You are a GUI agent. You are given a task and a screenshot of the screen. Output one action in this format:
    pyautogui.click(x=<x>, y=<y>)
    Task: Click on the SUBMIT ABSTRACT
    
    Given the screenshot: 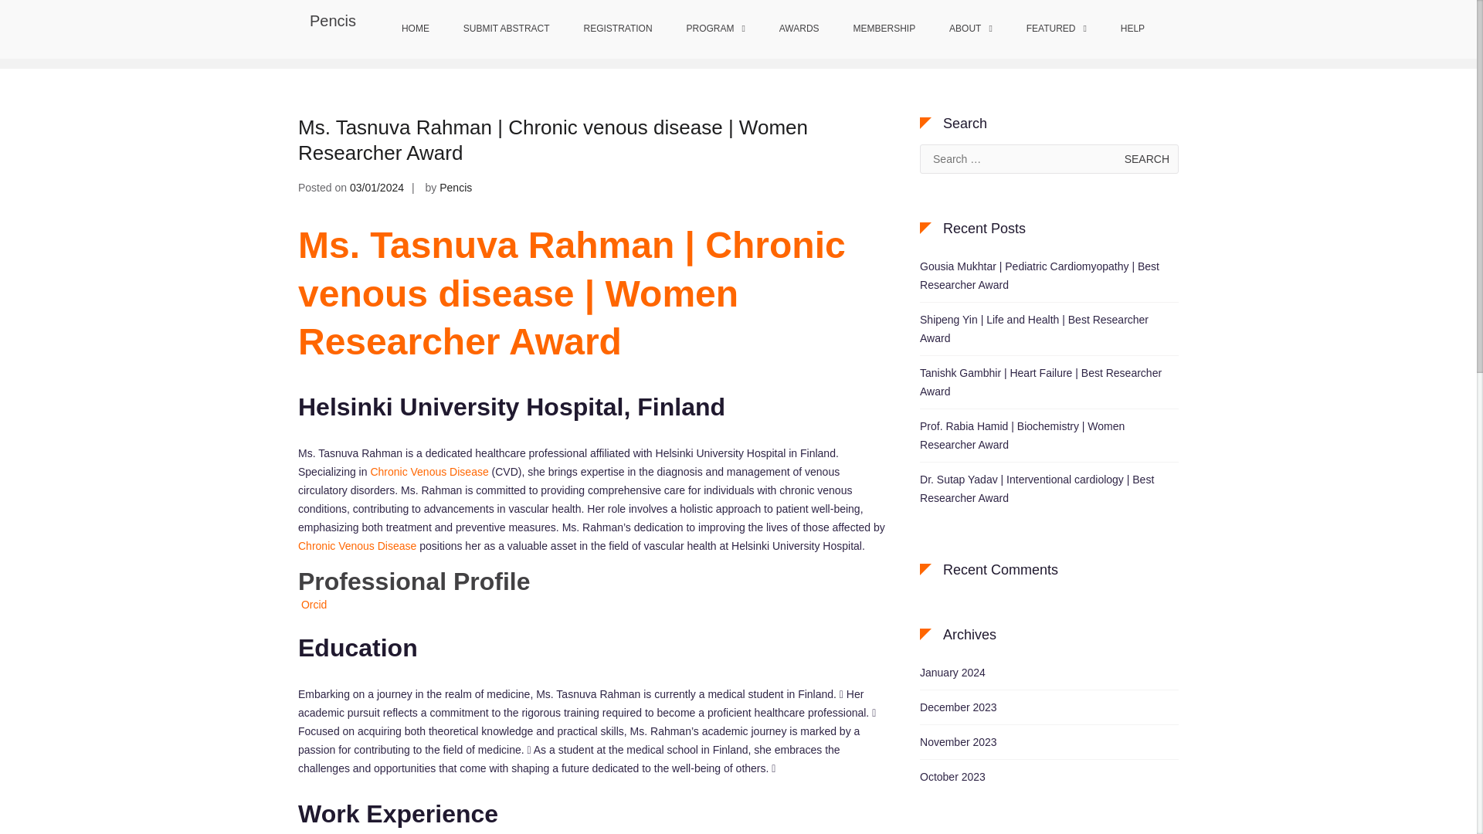 What is the action you would take?
    pyautogui.click(x=506, y=29)
    